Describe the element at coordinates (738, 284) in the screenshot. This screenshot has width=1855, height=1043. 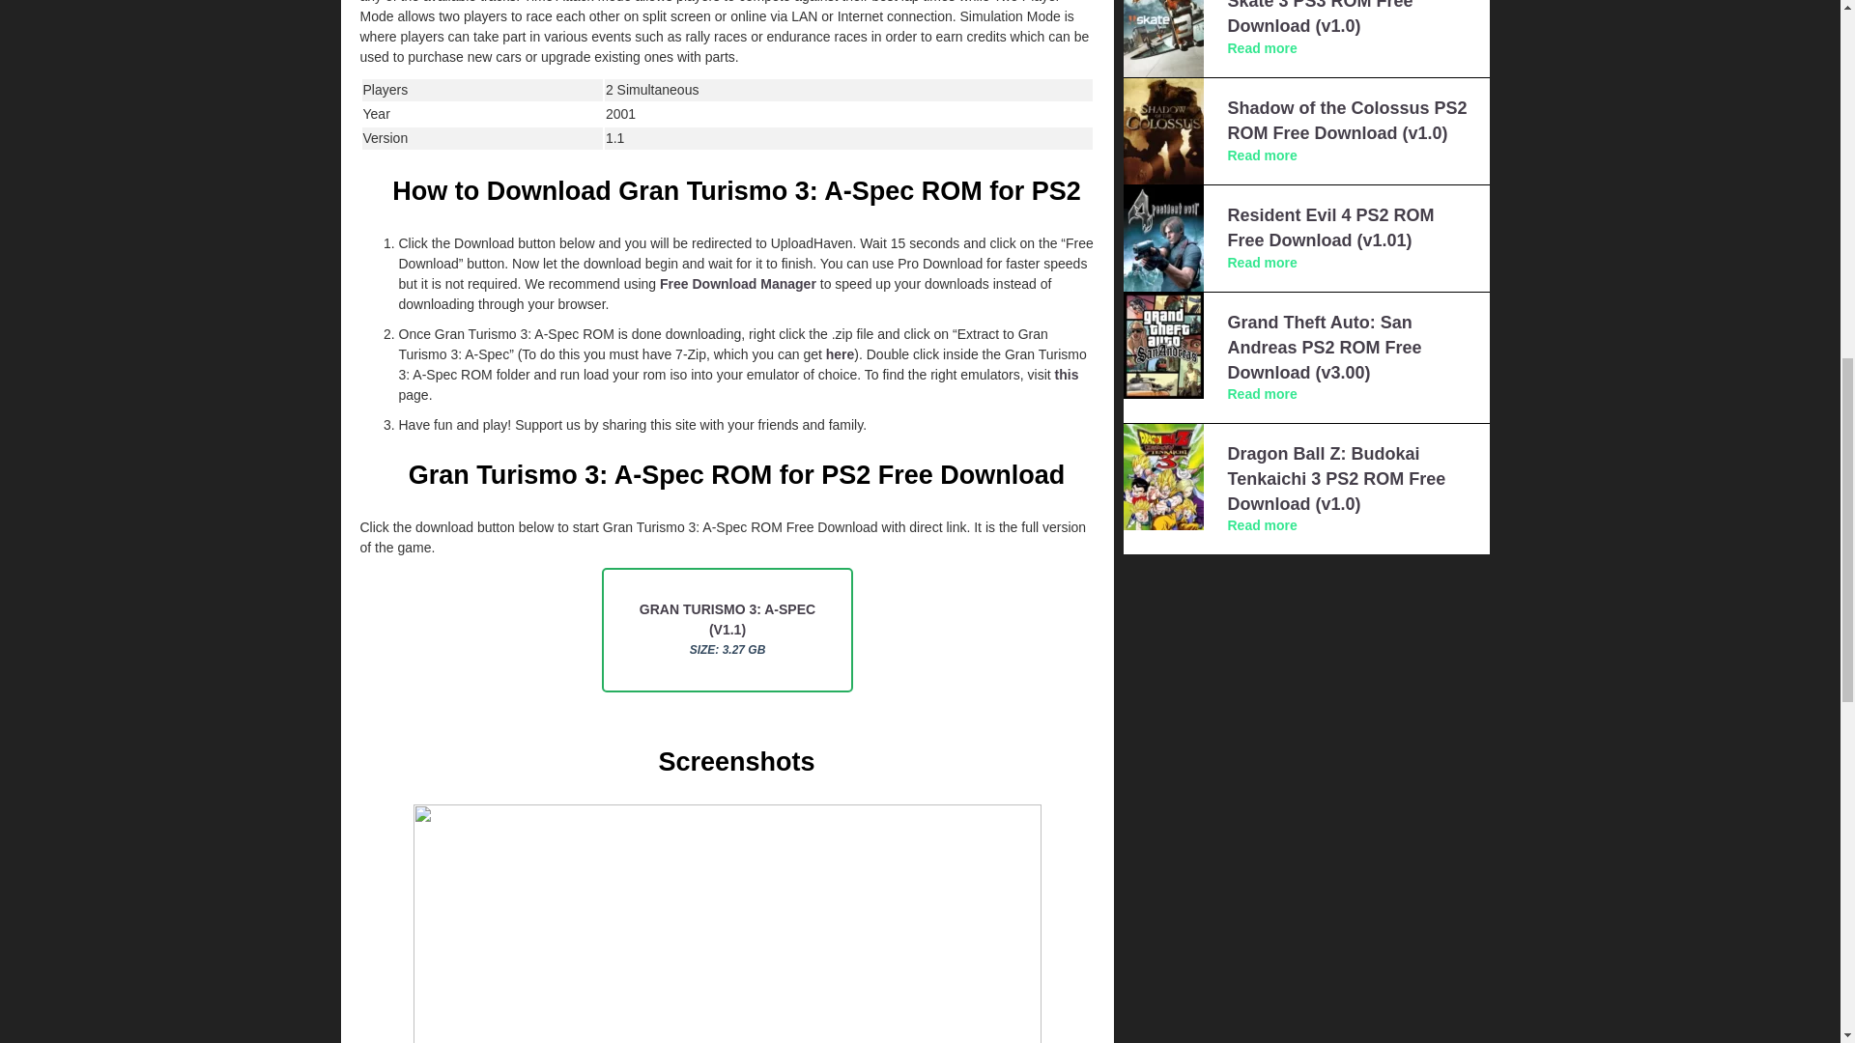
I see `Free Download Manager` at that location.